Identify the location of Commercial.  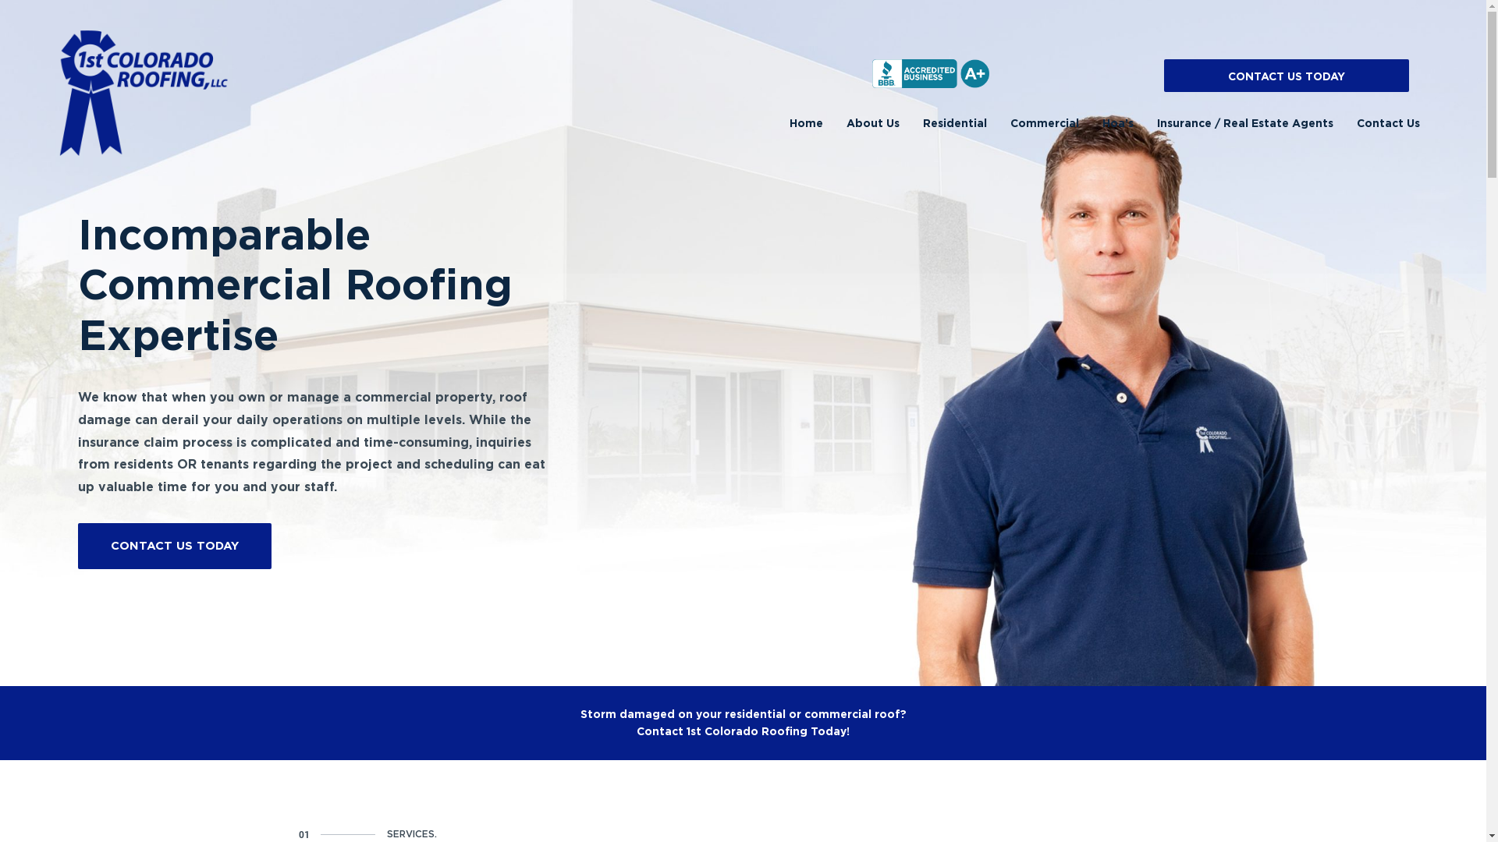
(1045, 123).